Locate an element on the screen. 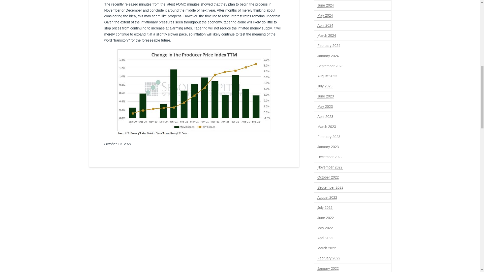  February 2024 is located at coordinates (329, 46).